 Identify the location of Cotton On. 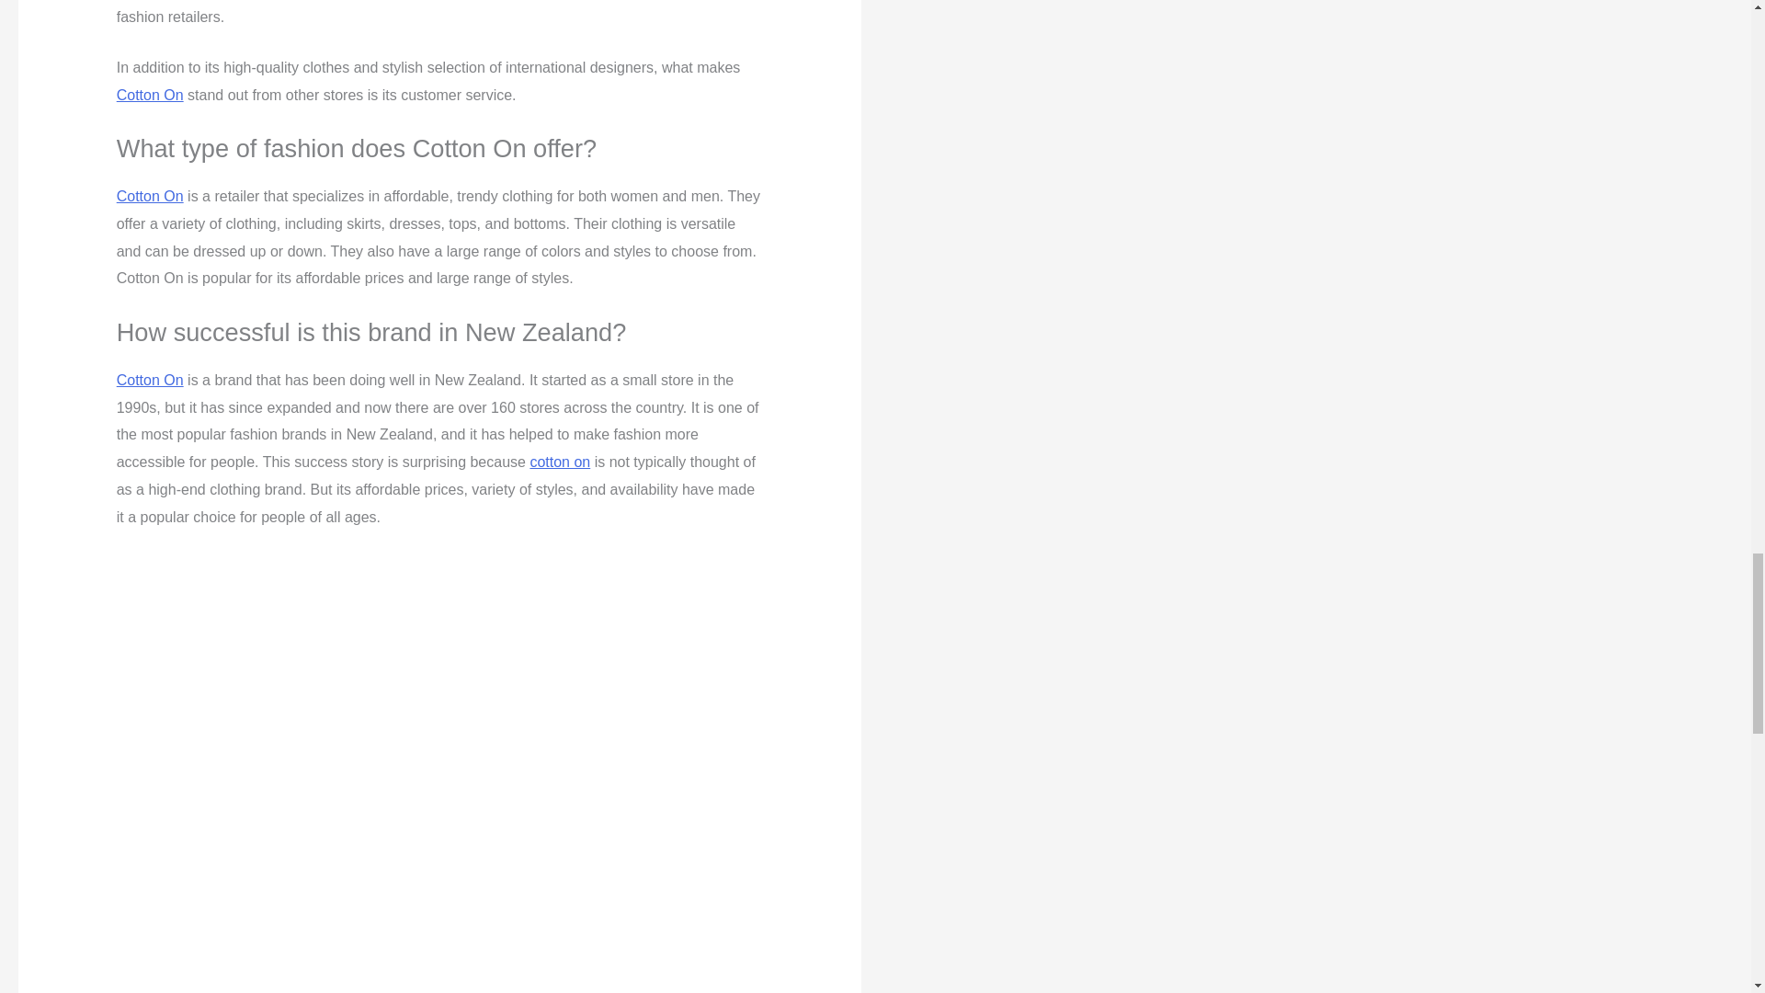
(149, 197).